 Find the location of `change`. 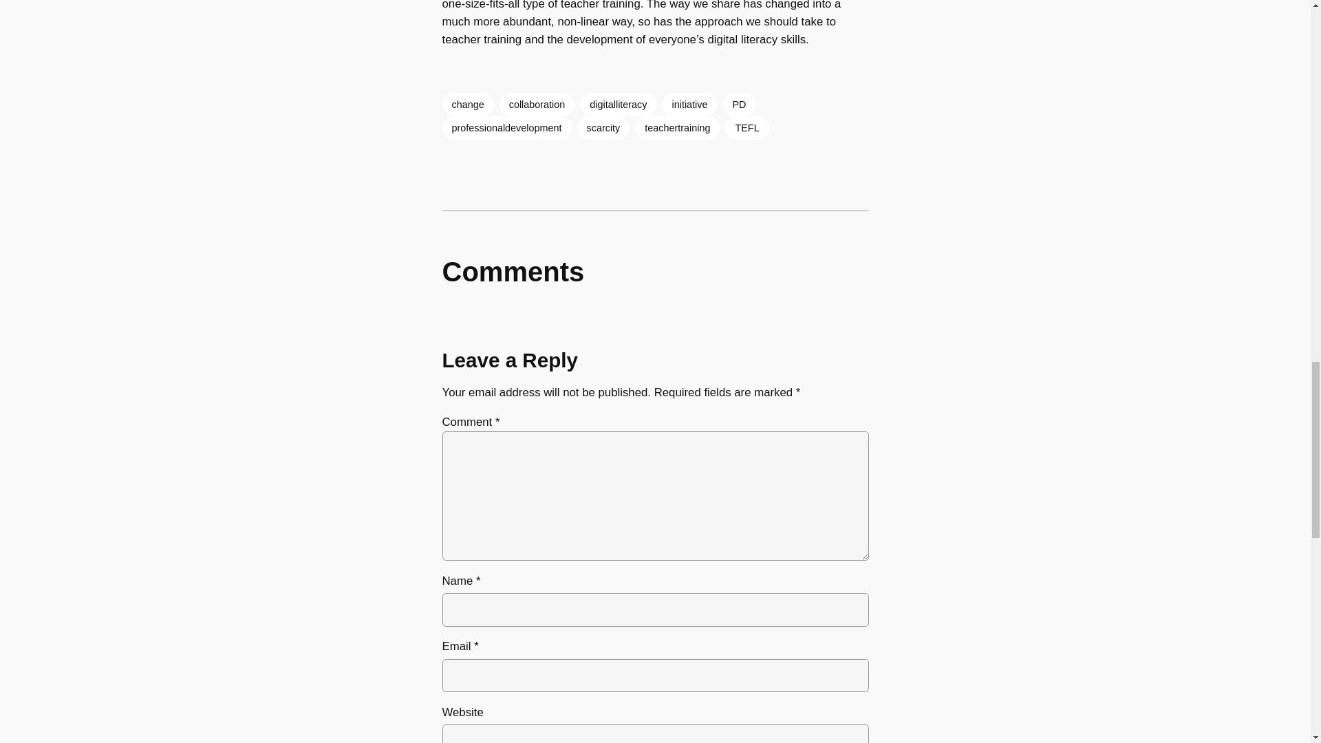

change is located at coordinates (466, 105).